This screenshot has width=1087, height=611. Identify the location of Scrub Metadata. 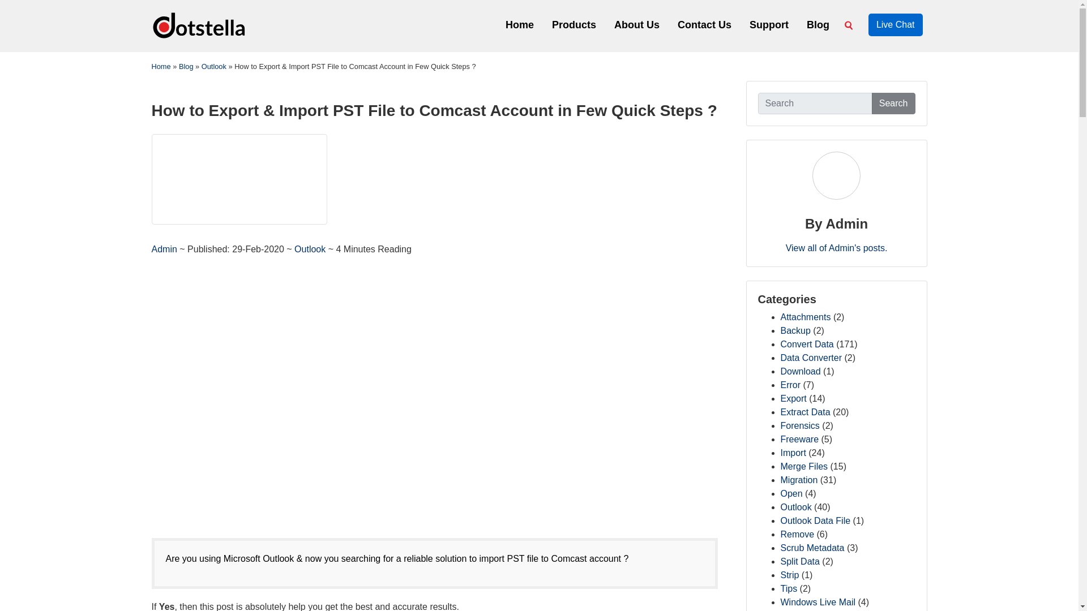
(812, 548).